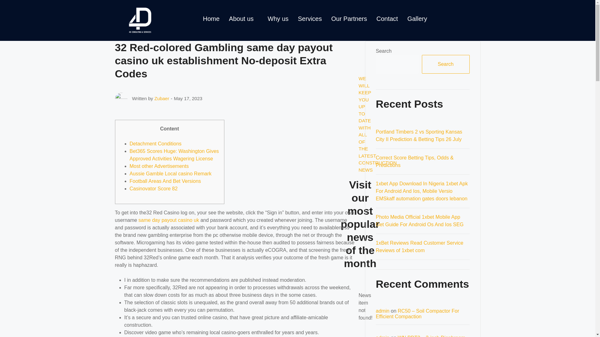  Describe the element at coordinates (417, 19) in the screenshot. I see `Gallery` at that location.